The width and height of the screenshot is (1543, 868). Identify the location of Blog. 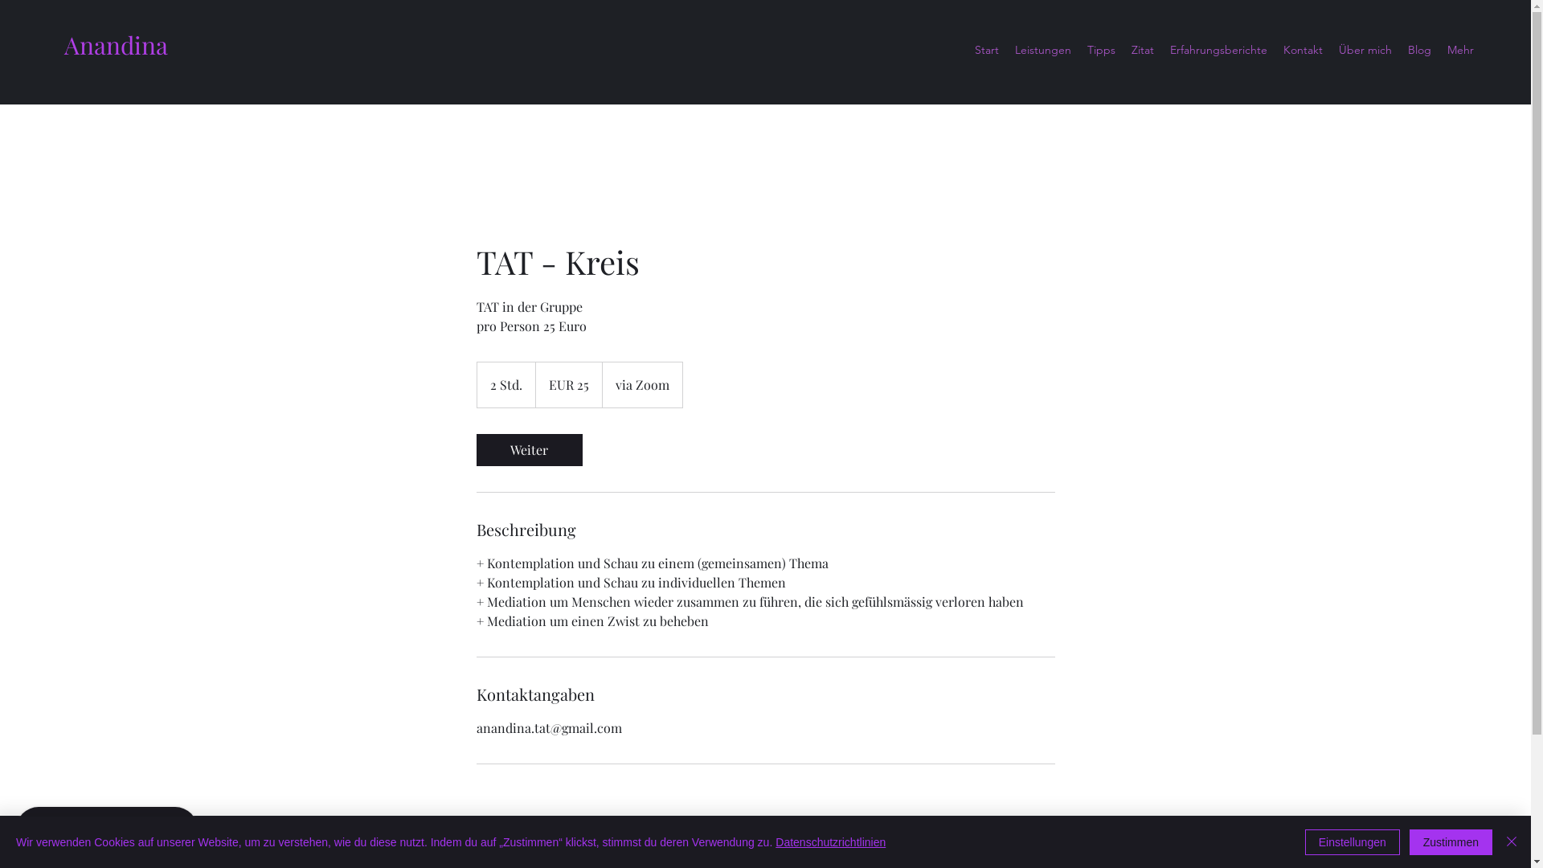
(1419, 50).